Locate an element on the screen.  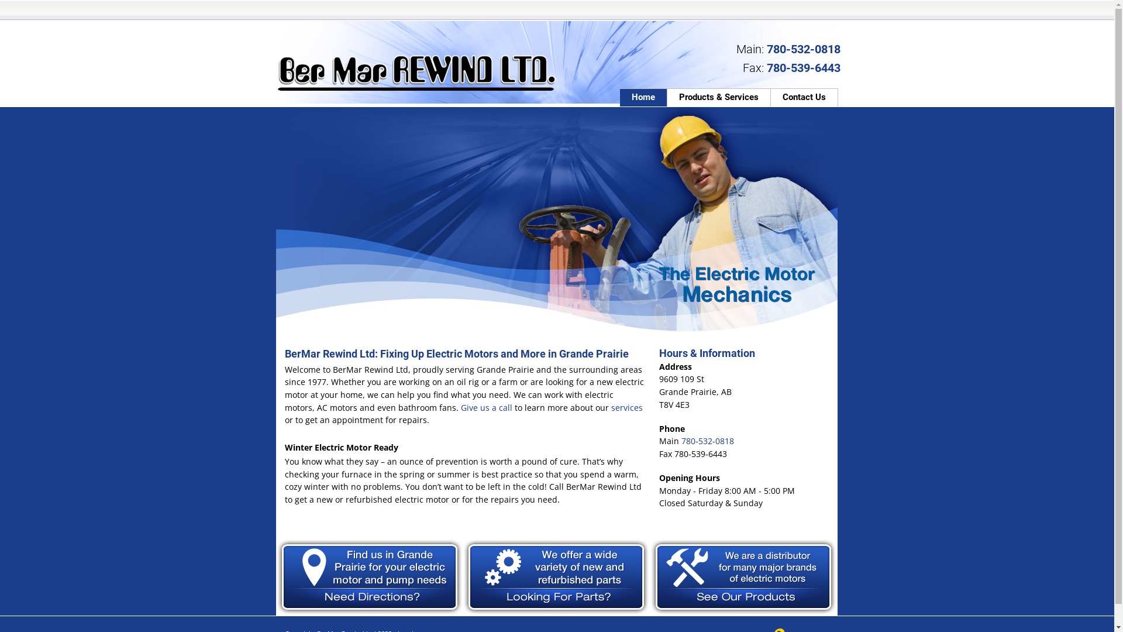
Home is located at coordinates (643, 97).